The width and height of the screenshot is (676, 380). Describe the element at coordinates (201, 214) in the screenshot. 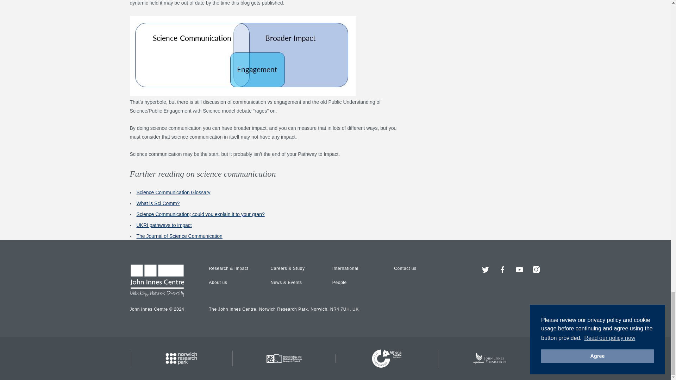

I see `Science Communication; could you explain it to your gran?` at that location.